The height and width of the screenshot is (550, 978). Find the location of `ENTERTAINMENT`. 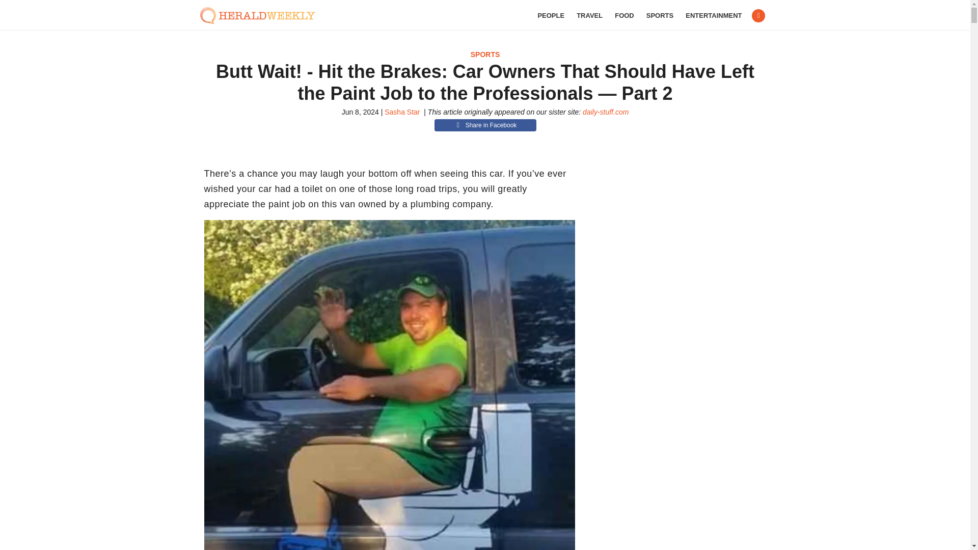

ENTERTAINMENT is located at coordinates (713, 15).